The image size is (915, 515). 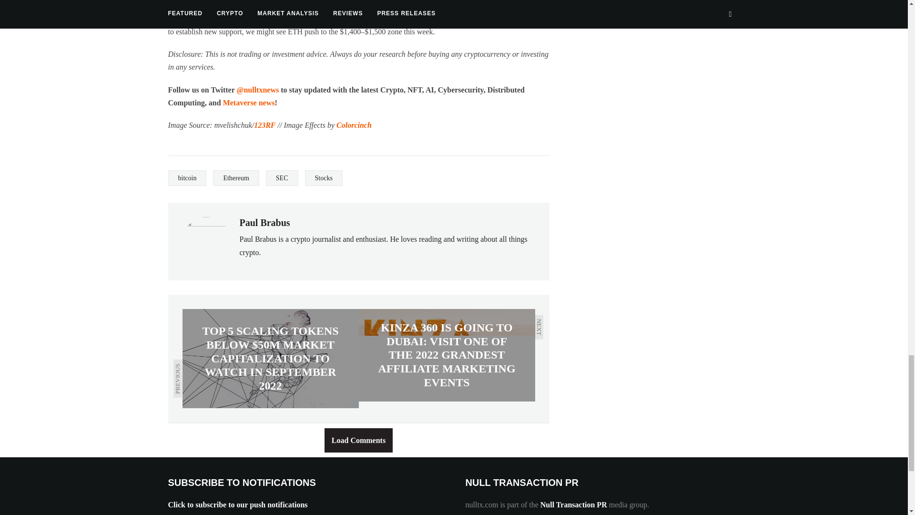 What do you see at coordinates (187, 178) in the screenshot?
I see `bitcoin` at bounding box center [187, 178].